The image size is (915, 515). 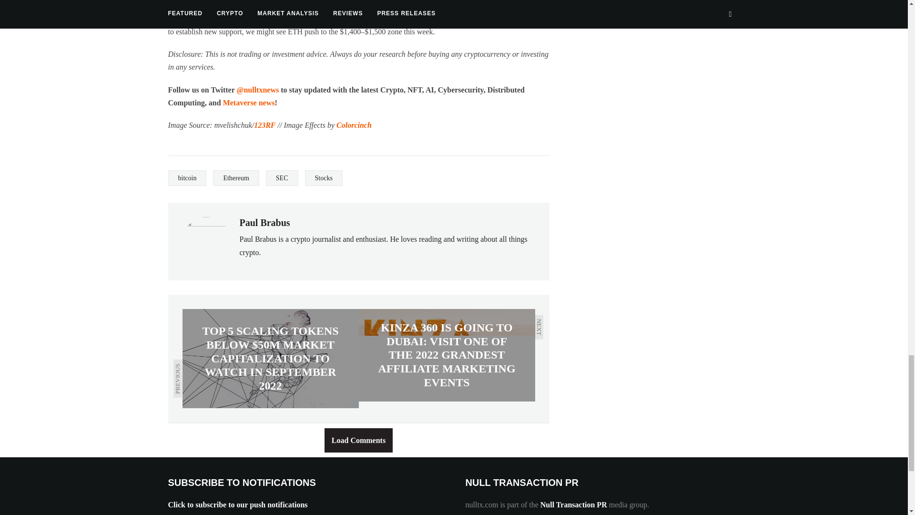 What do you see at coordinates (187, 178) in the screenshot?
I see `bitcoin` at bounding box center [187, 178].